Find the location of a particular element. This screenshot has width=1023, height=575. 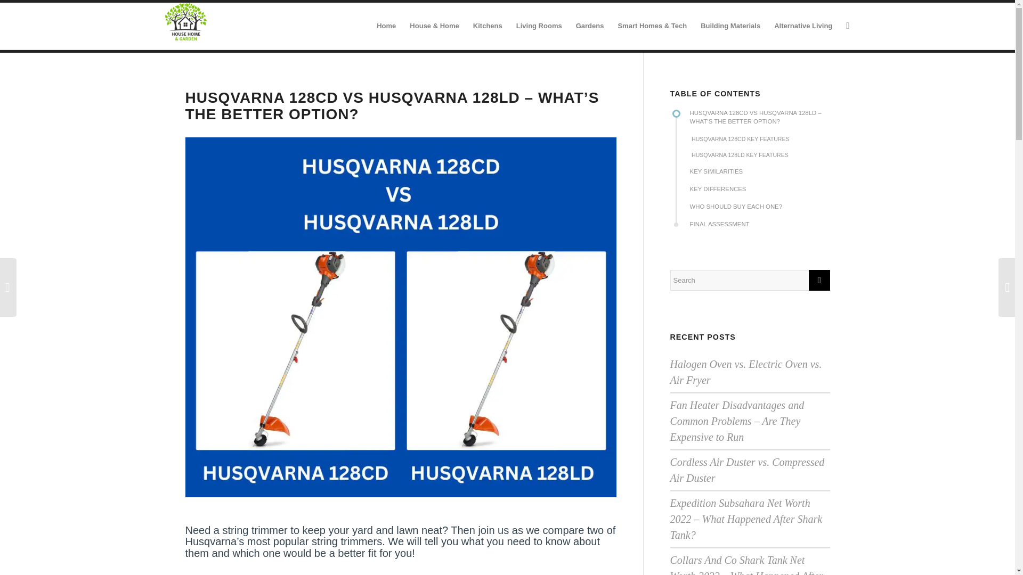

Alternative Living is located at coordinates (803, 26).